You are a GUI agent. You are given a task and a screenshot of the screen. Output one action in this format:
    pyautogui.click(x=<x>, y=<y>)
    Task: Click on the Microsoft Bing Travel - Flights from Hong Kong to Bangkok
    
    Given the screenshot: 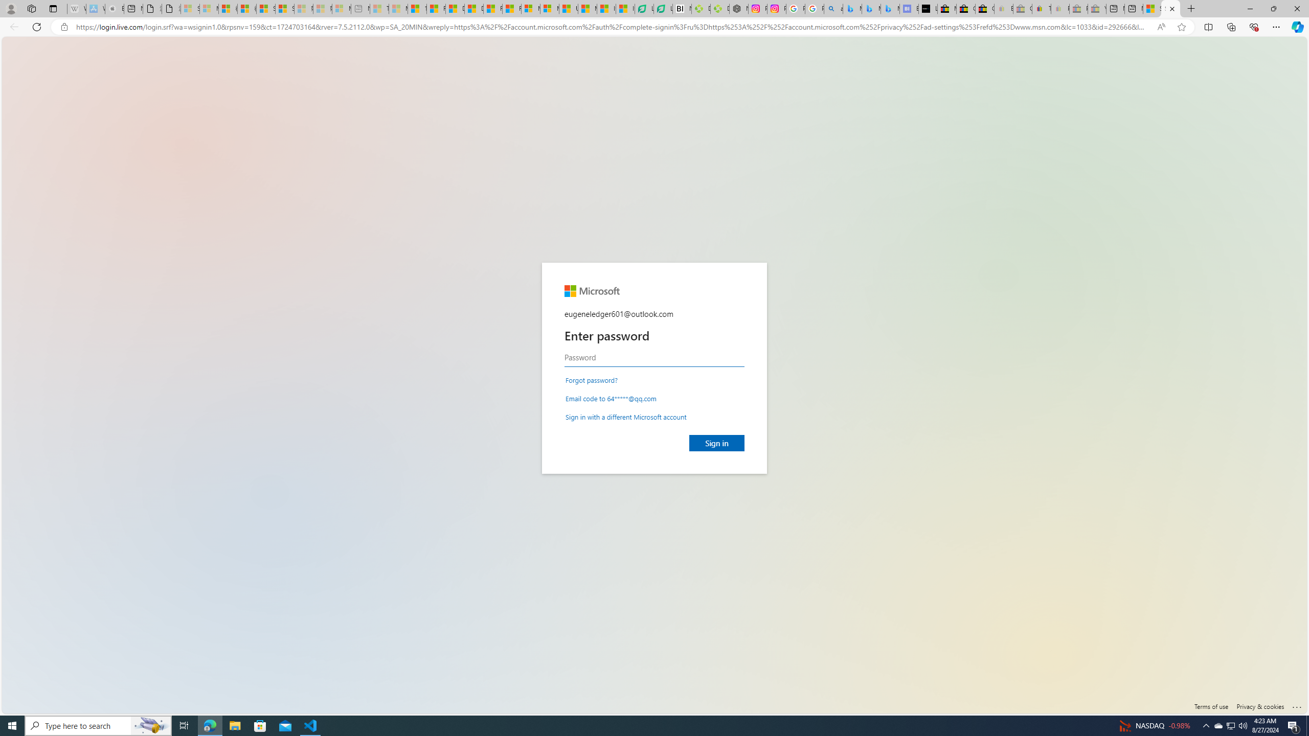 What is the action you would take?
    pyautogui.click(x=852, y=9)
    